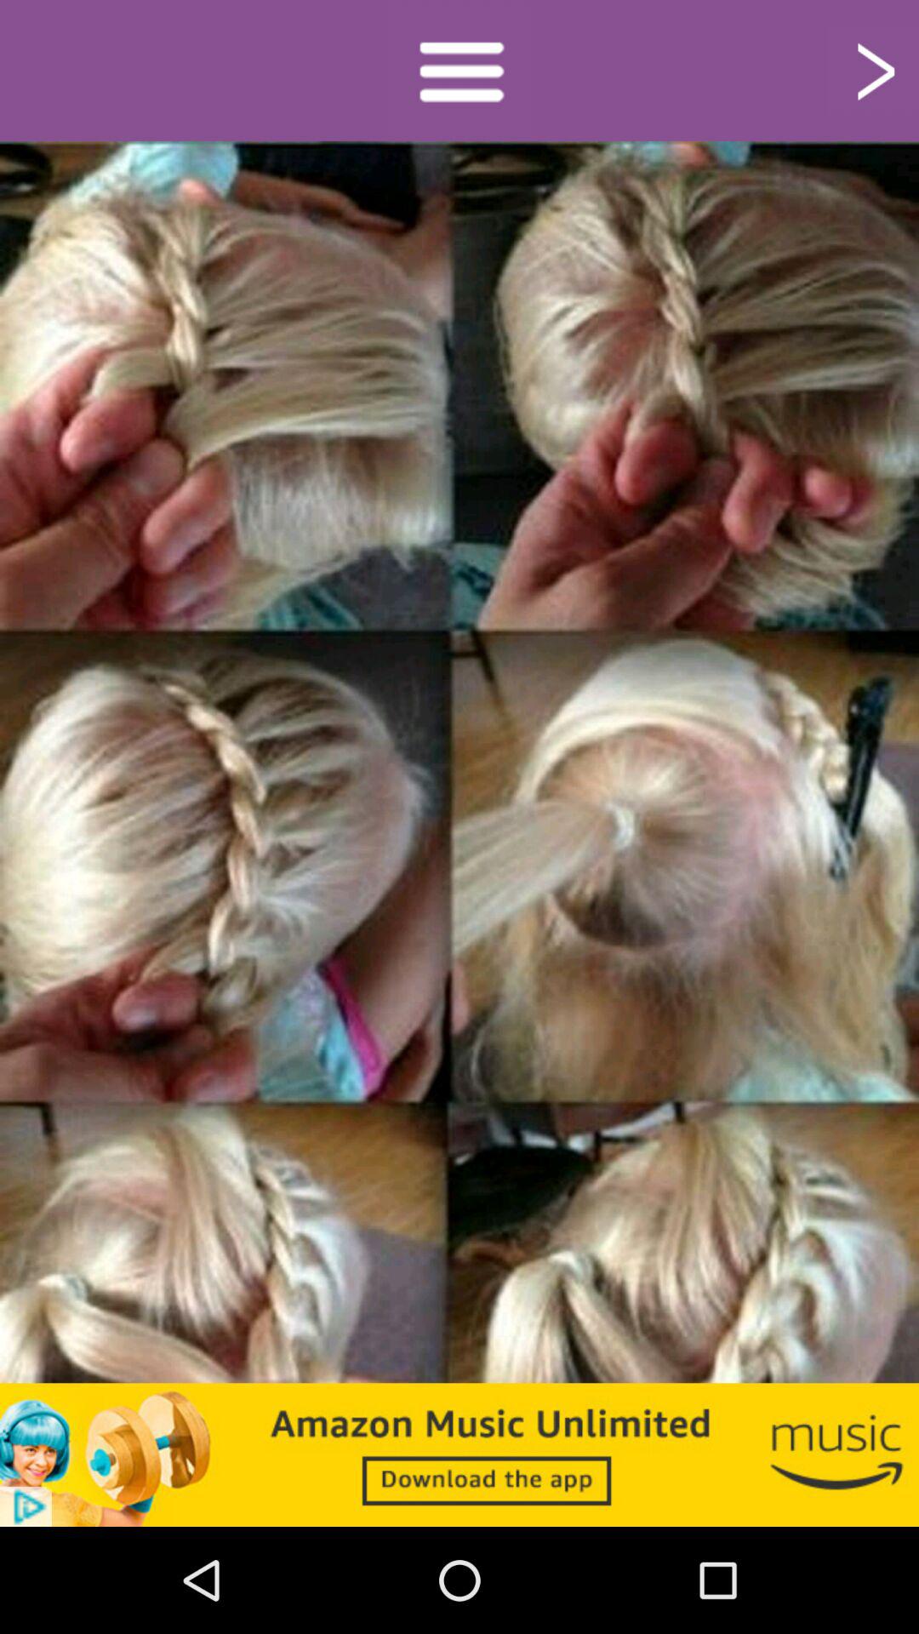 This screenshot has width=919, height=1634. I want to click on access gallery, so click(459, 70).